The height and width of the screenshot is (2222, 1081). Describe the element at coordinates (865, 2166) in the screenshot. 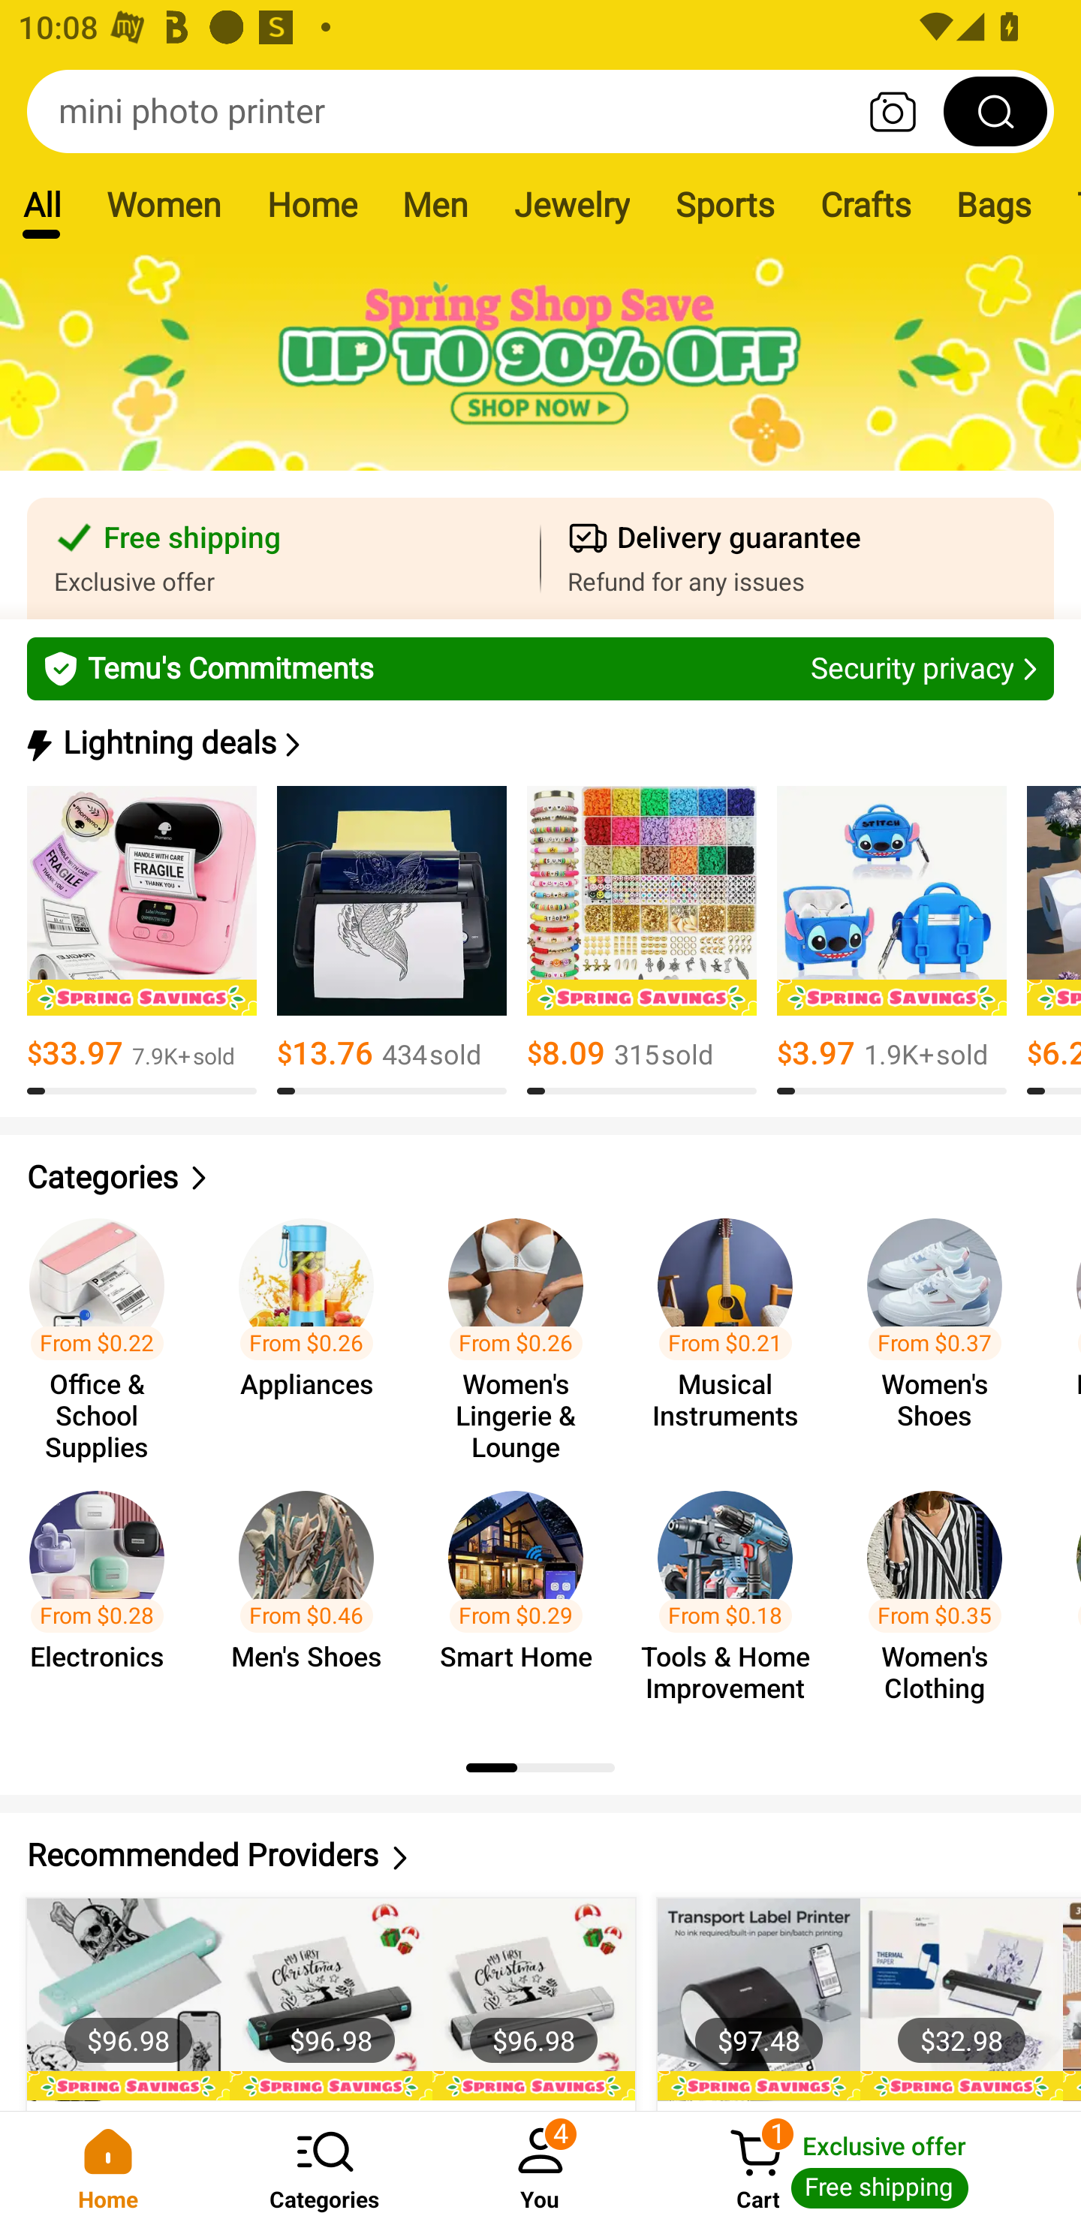

I see `Cart 1 Cart Exclusive offer` at that location.